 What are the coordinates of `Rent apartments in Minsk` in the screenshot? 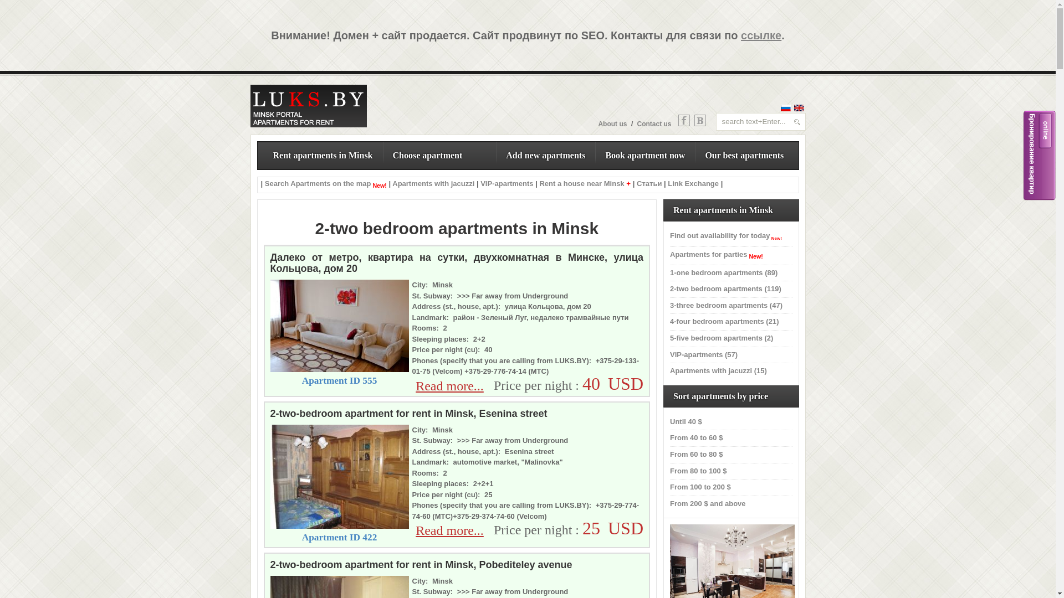 It's located at (323, 156).